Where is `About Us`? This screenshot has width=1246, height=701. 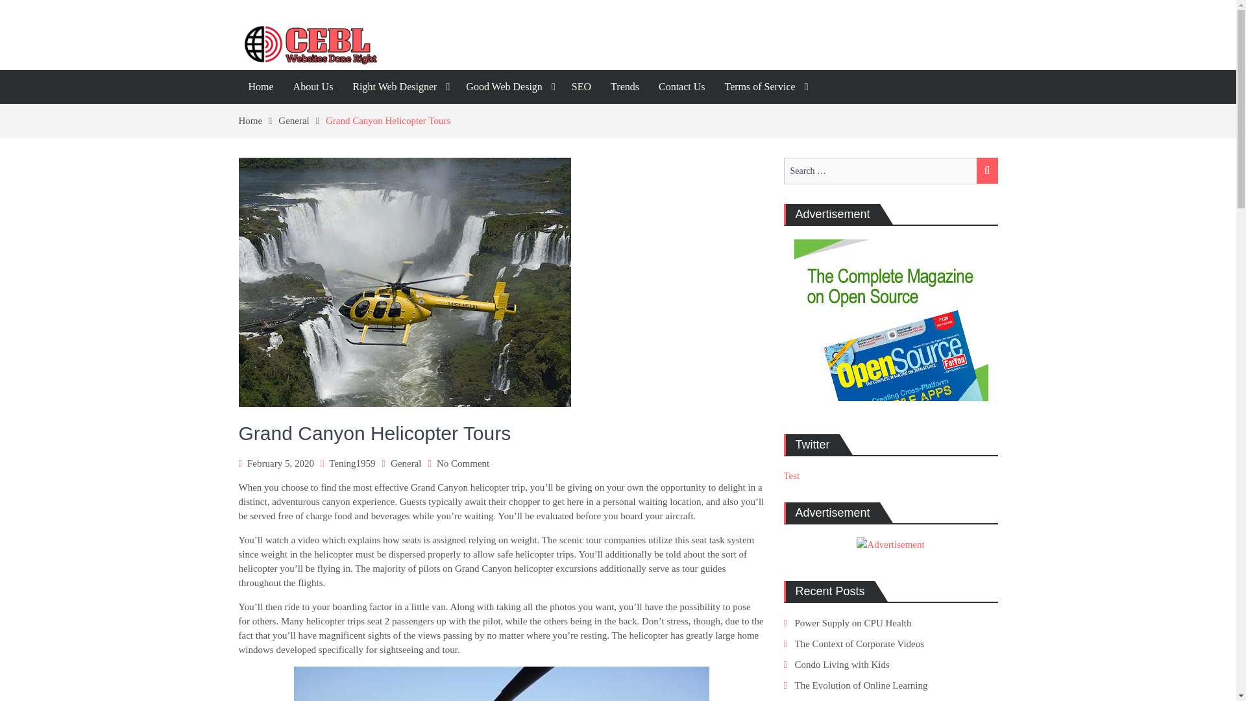 About Us is located at coordinates (624, 87).